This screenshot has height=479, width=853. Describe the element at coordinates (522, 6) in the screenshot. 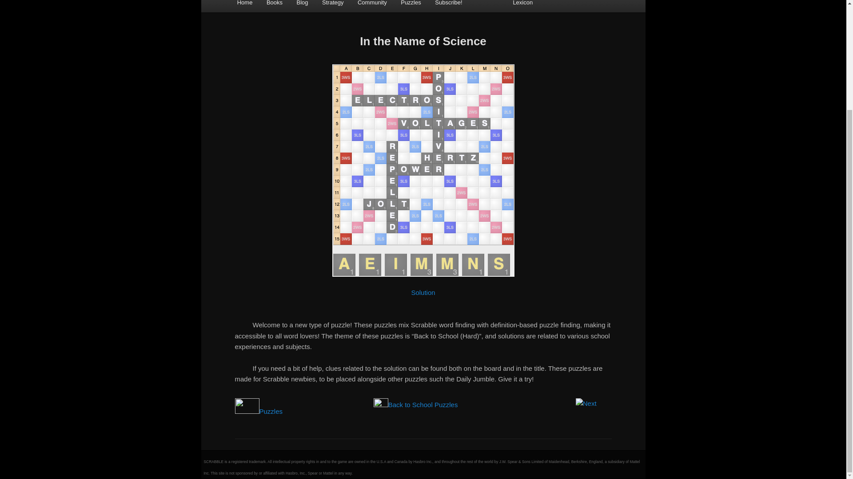

I see `Lexicon` at that location.